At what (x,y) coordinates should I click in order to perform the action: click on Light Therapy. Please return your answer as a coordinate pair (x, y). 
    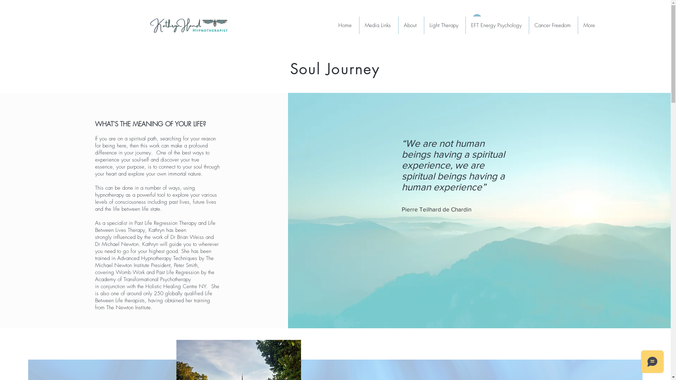
    Looking at the image, I should click on (445, 25).